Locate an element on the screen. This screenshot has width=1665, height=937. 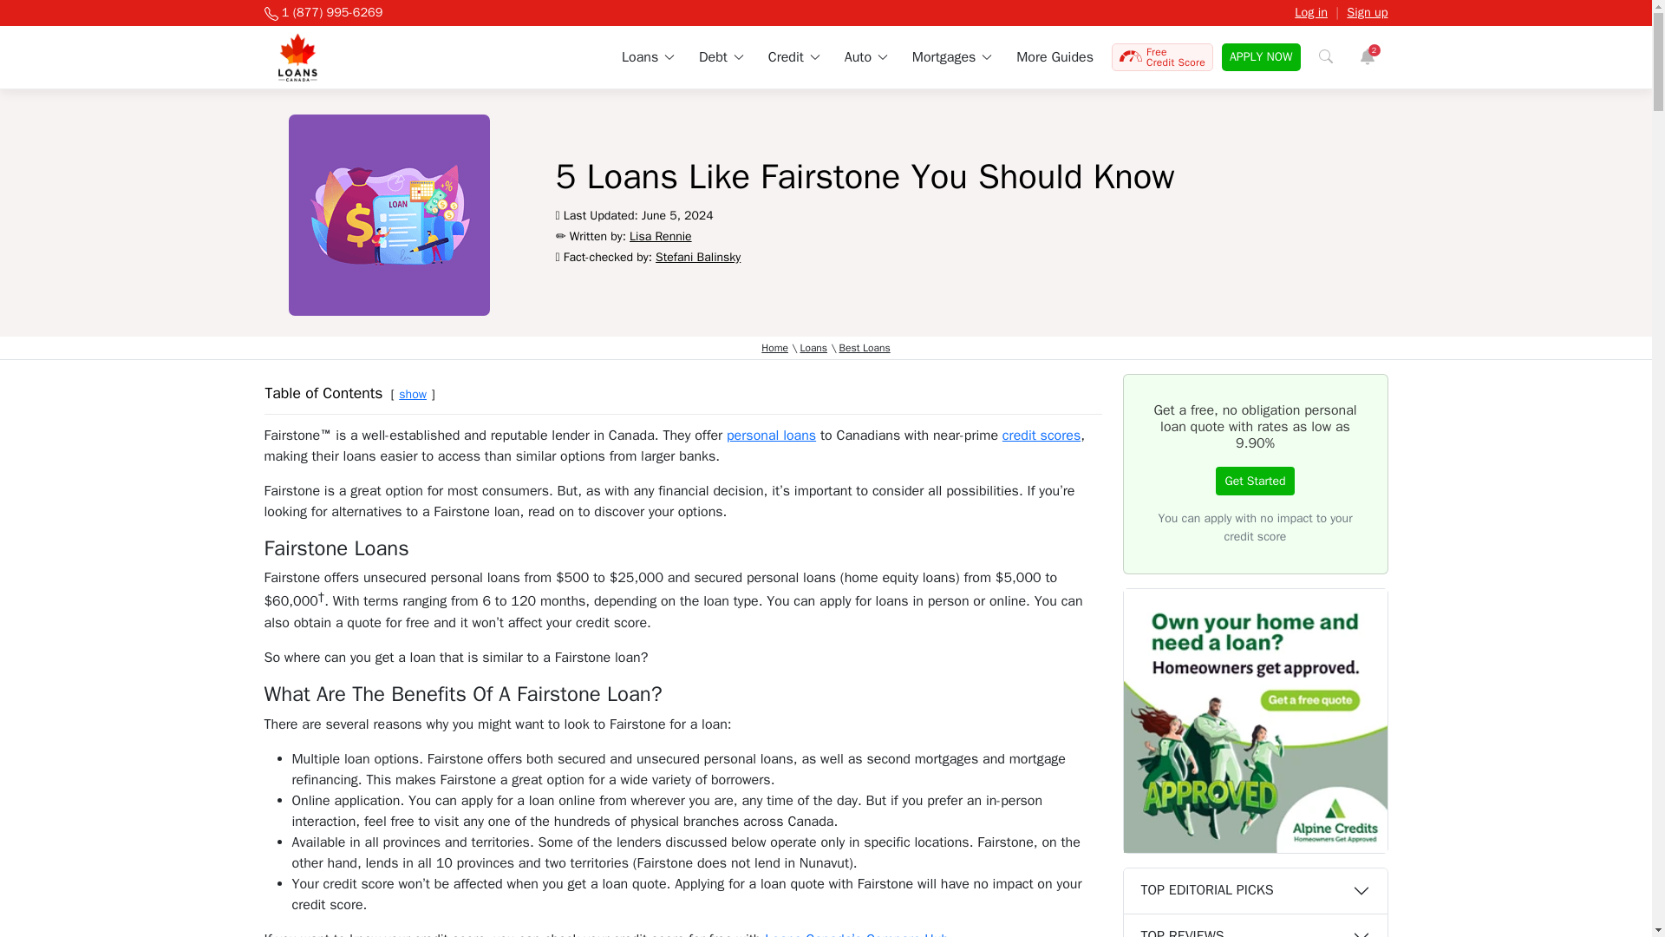
Loans is located at coordinates (647, 57).